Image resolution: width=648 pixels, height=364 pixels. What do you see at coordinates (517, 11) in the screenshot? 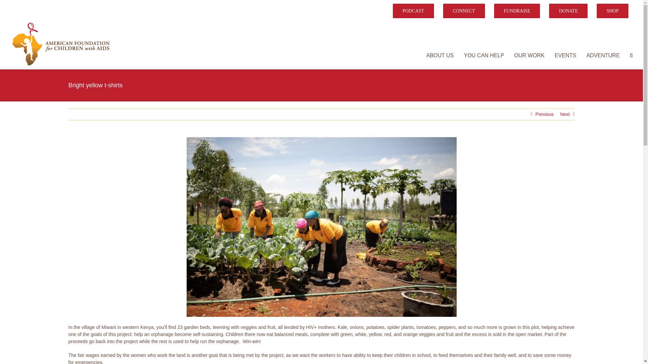
I see `FUNDRAISE` at bounding box center [517, 11].